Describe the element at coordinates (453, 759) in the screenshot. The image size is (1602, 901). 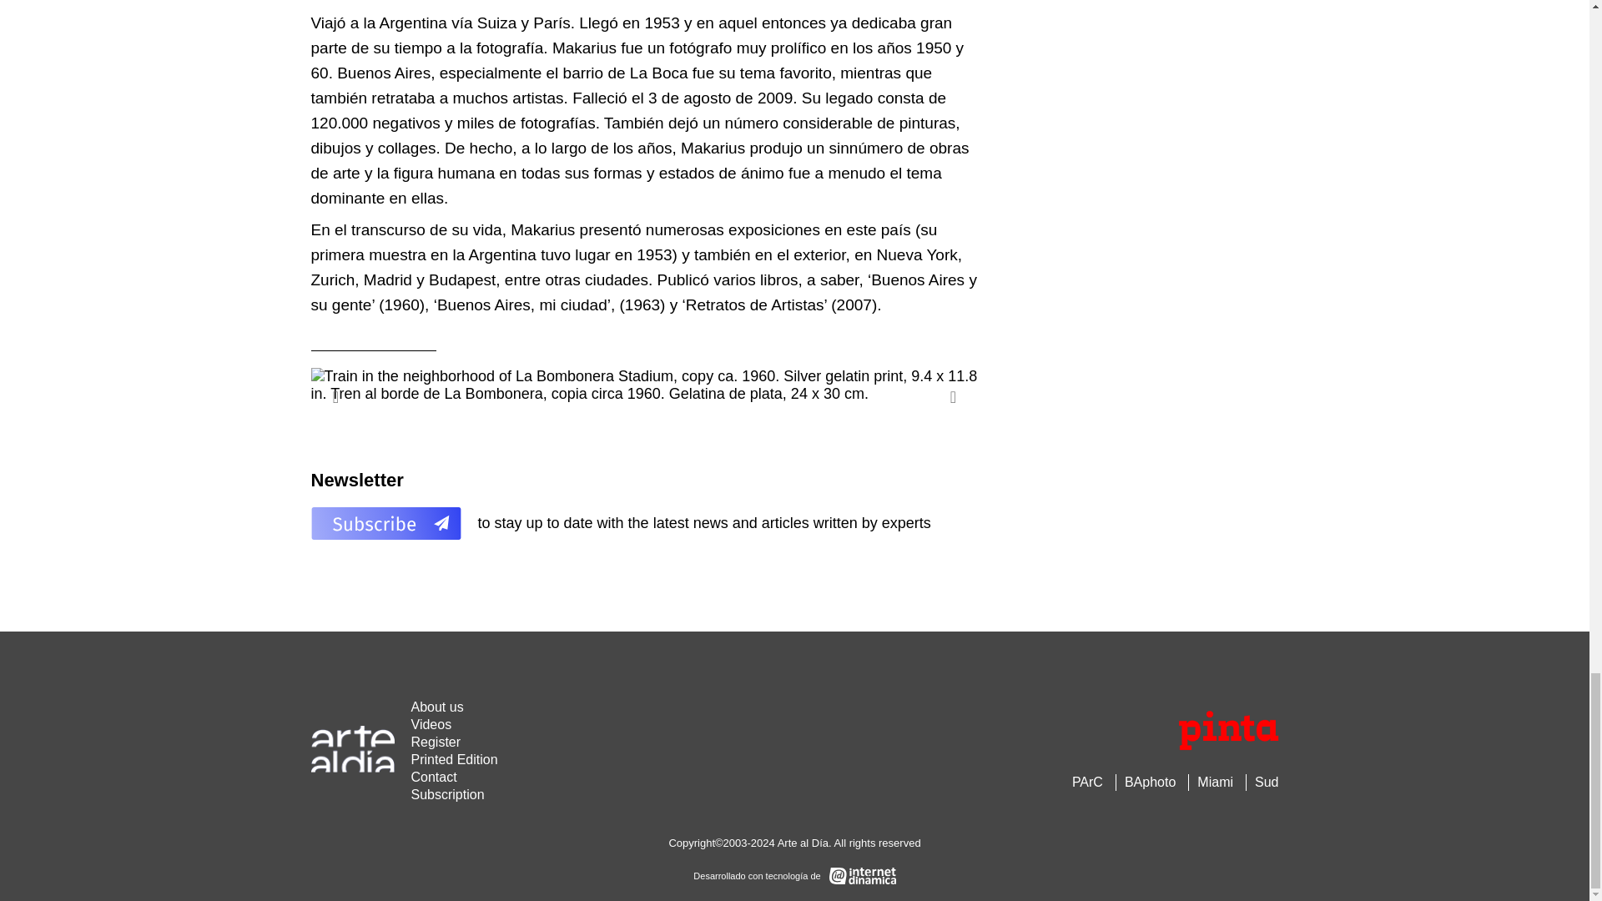
I see `Printed Edition` at that location.